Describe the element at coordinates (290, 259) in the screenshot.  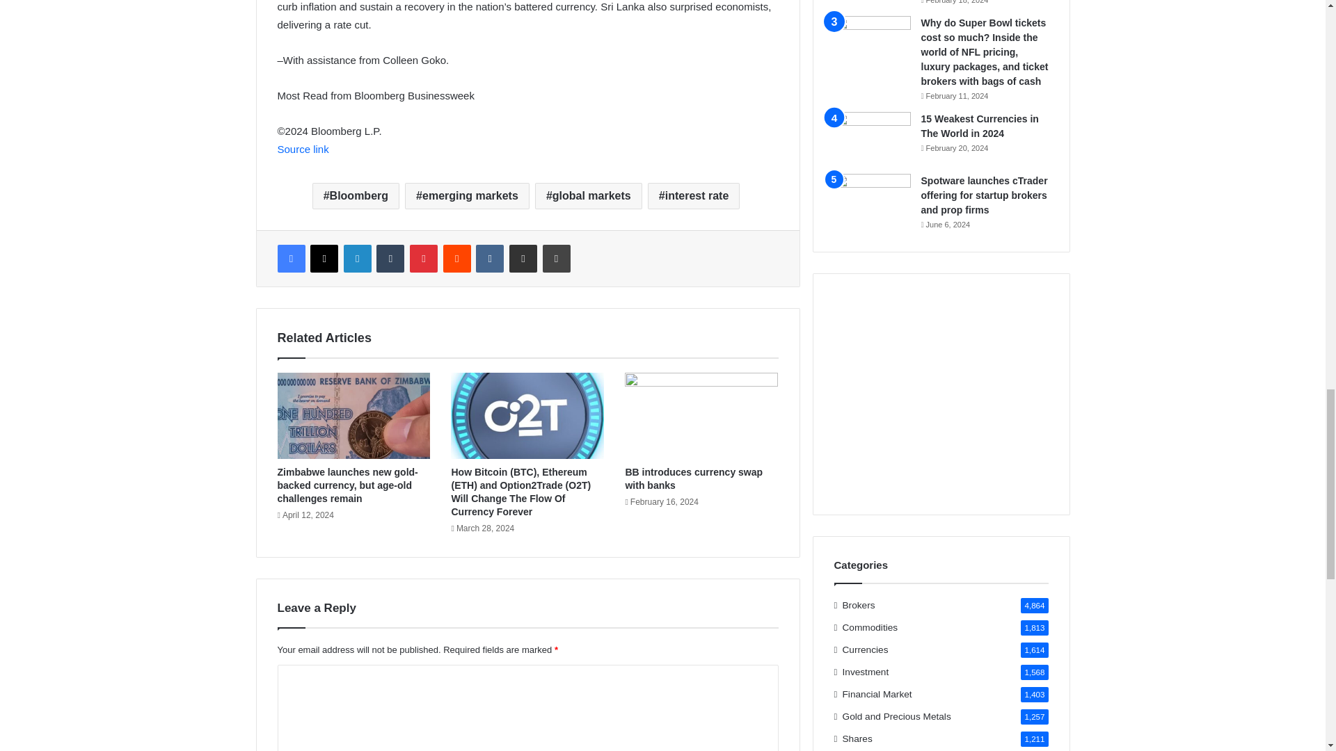
I see `Facebook` at that location.